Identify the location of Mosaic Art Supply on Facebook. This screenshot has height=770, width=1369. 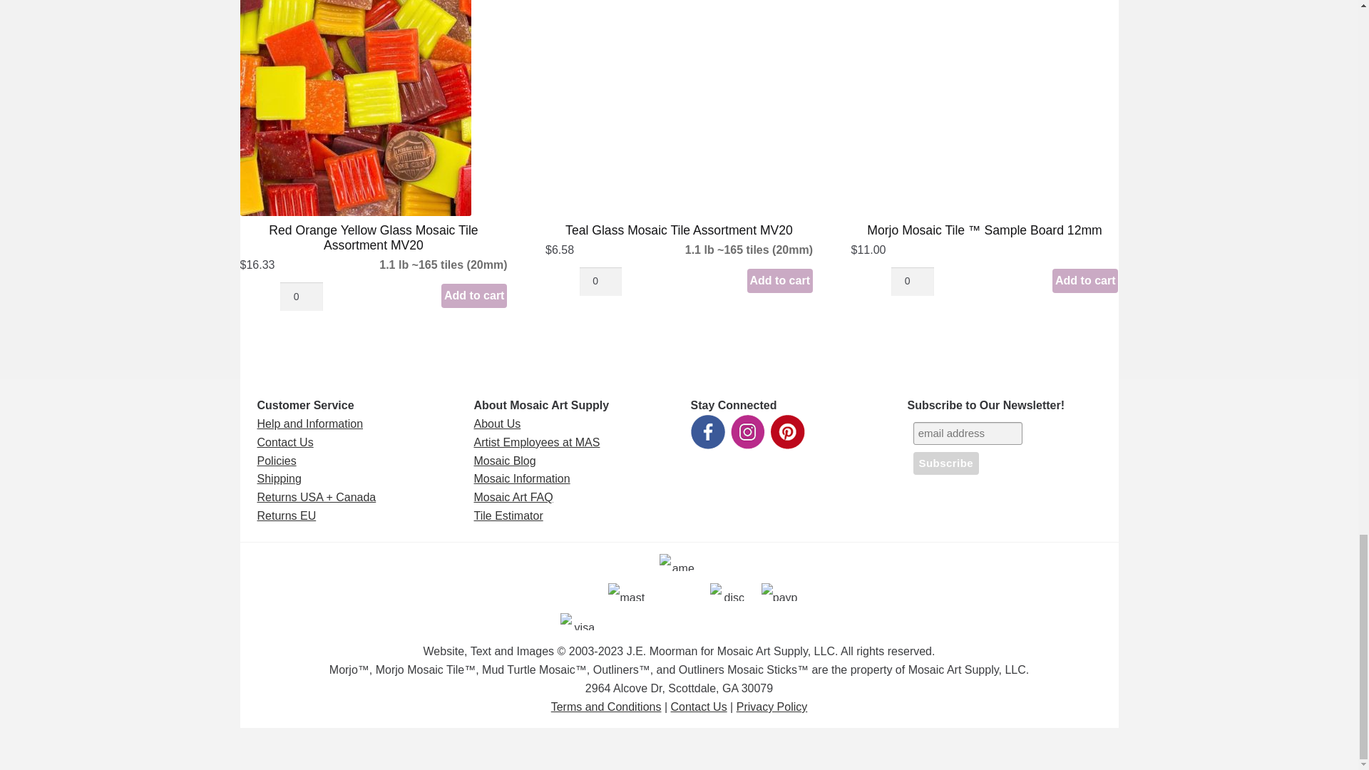
(707, 432).